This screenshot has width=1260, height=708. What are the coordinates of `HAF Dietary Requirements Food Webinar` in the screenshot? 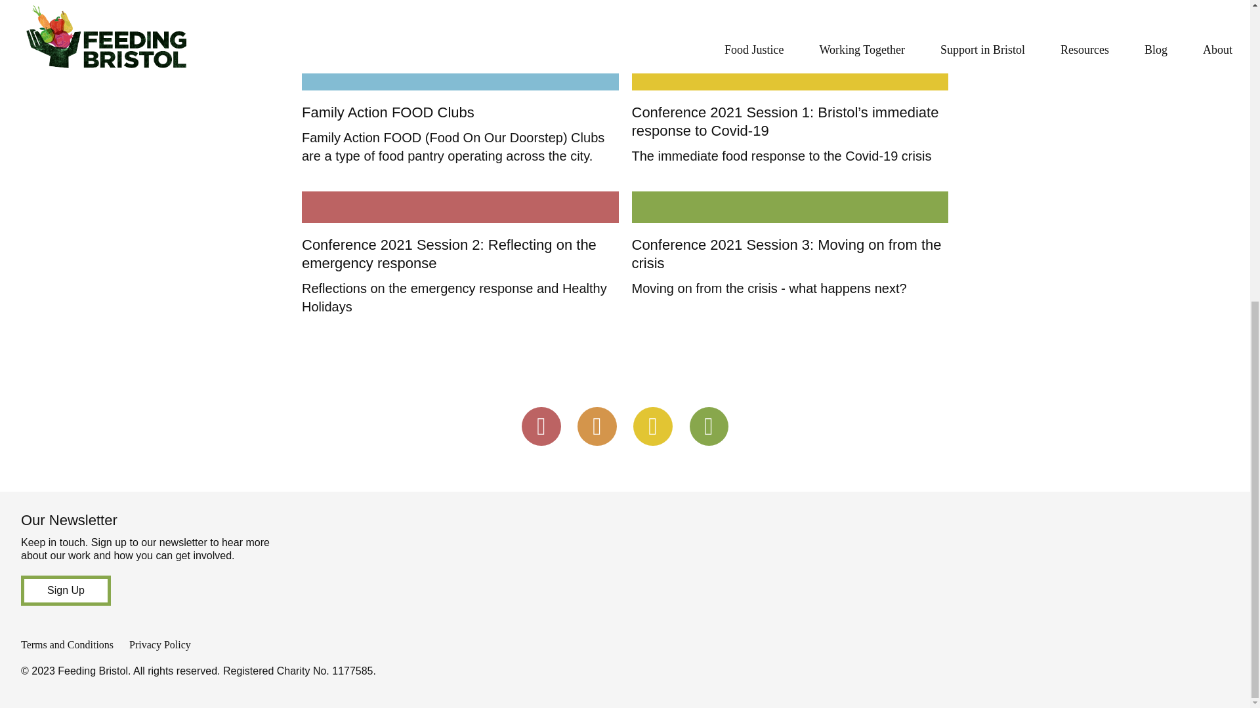 It's located at (764, 3).